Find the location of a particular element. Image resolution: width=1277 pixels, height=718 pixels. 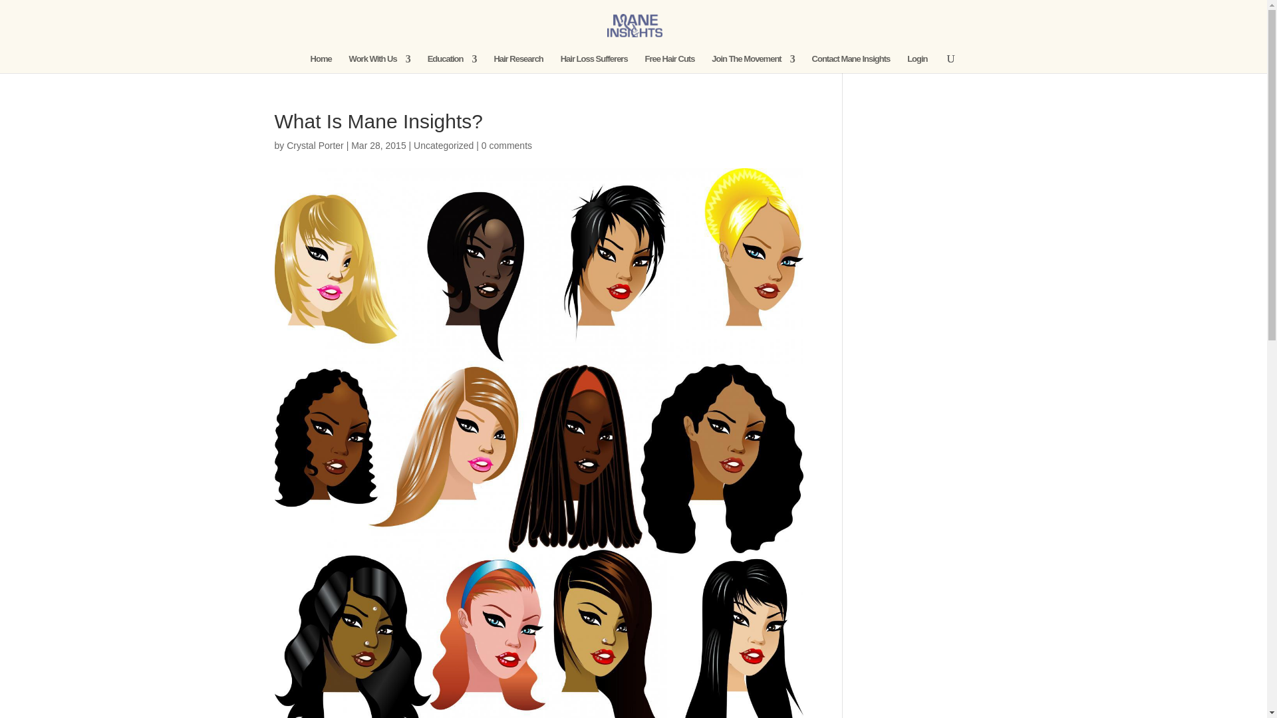

Free Hair Cuts is located at coordinates (669, 64).